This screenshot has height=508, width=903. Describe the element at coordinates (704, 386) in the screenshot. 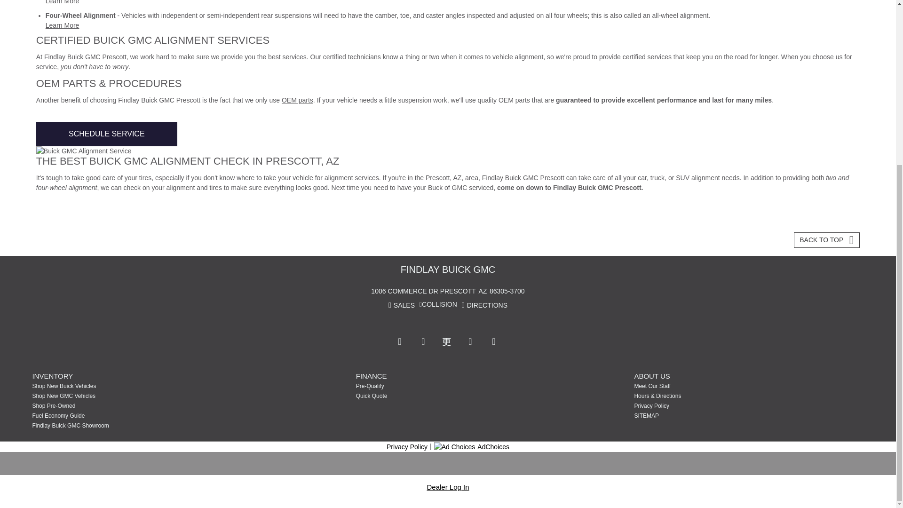

I see `Meet Our Staff` at that location.